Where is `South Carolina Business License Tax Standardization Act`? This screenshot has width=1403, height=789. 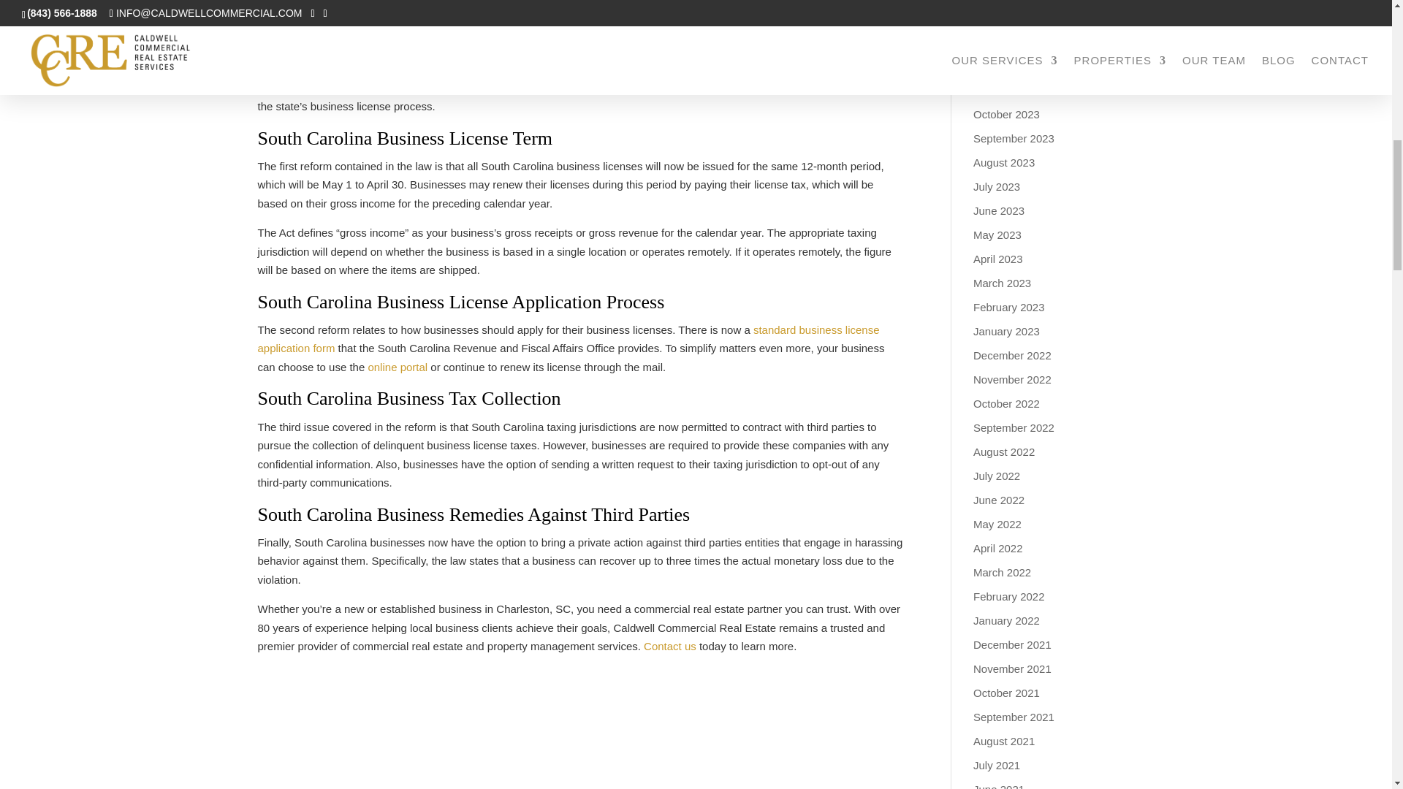
South Carolina Business License Tax Standardization Act is located at coordinates (552, 59).